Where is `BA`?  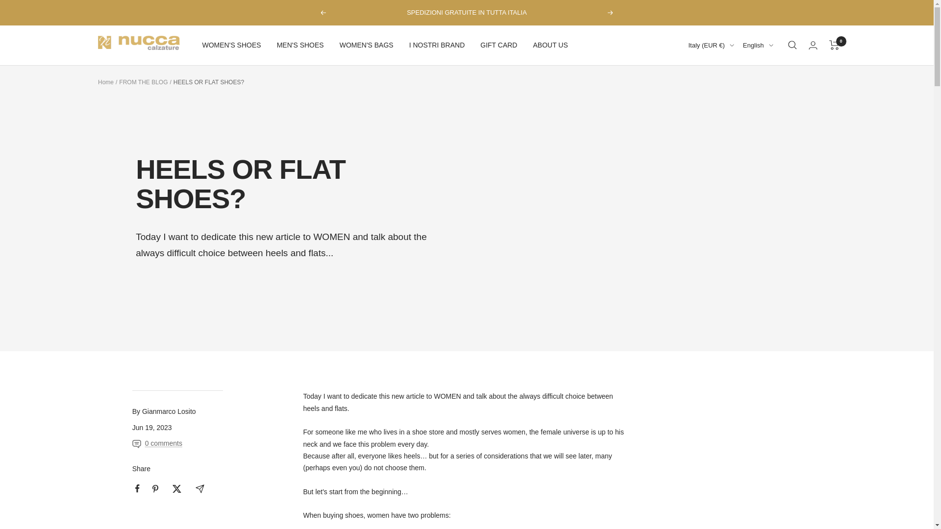 BA is located at coordinates (643, 446).